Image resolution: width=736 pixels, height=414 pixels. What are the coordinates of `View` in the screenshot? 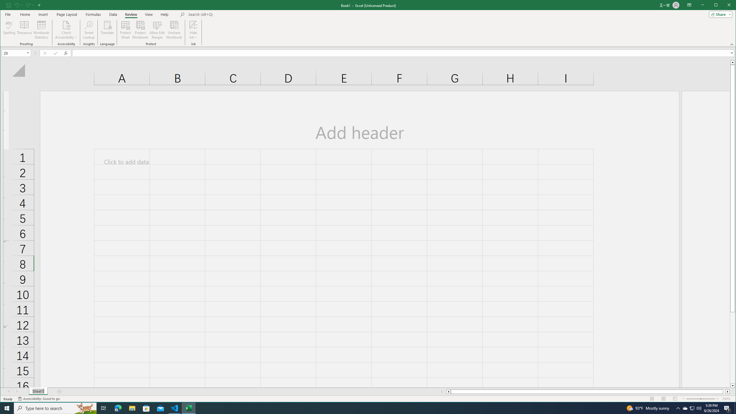 It's located at (149, 14).